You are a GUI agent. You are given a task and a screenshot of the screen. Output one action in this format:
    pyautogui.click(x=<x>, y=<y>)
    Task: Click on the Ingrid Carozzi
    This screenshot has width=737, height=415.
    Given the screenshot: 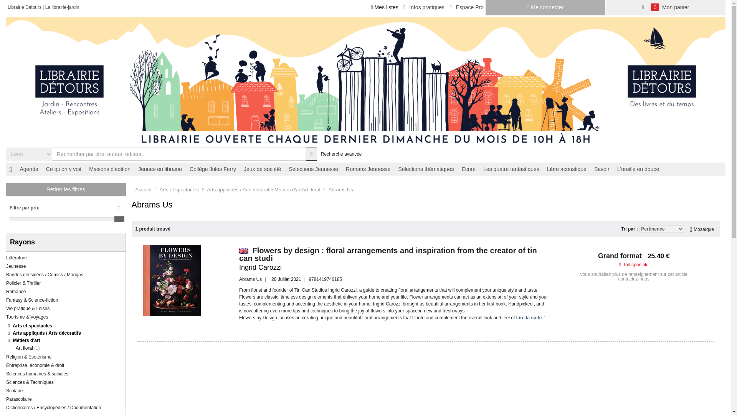 What is the action you would take?
    pyautogui.click(x=260, y=267)
    